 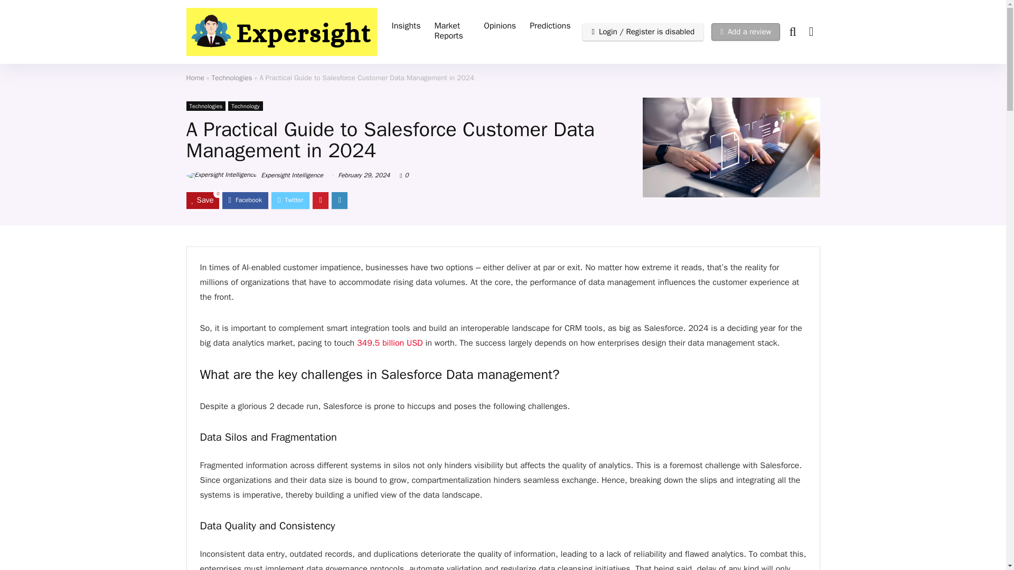 I want to click on Predictions, so click(x=550, y=27).